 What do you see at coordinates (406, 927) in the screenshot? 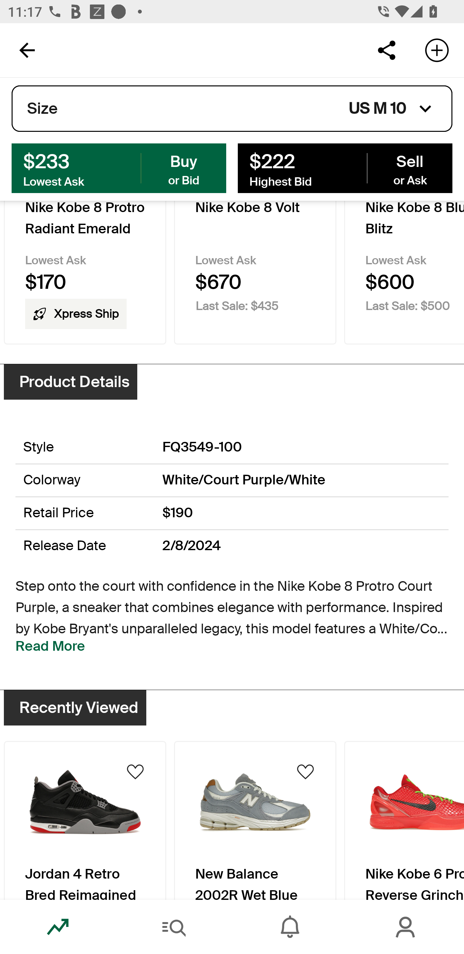
I see `Account` at bounding box center [406, 927].